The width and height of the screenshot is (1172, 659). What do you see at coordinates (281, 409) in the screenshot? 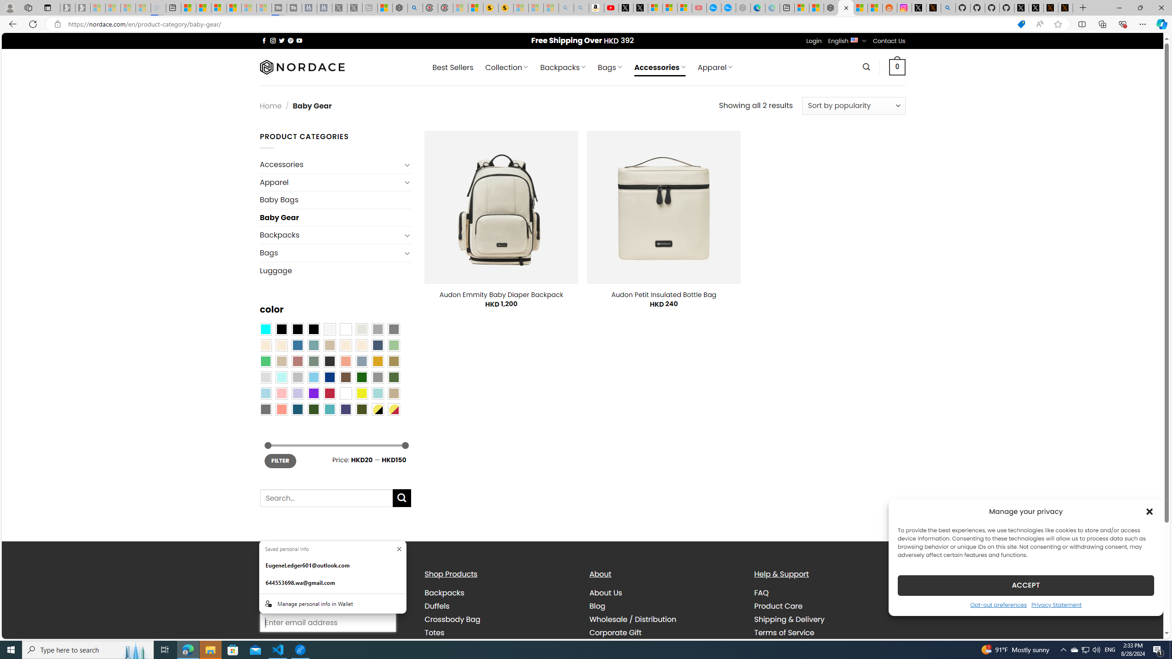
I see `Peach Pink` at bounding box center [281, 409].